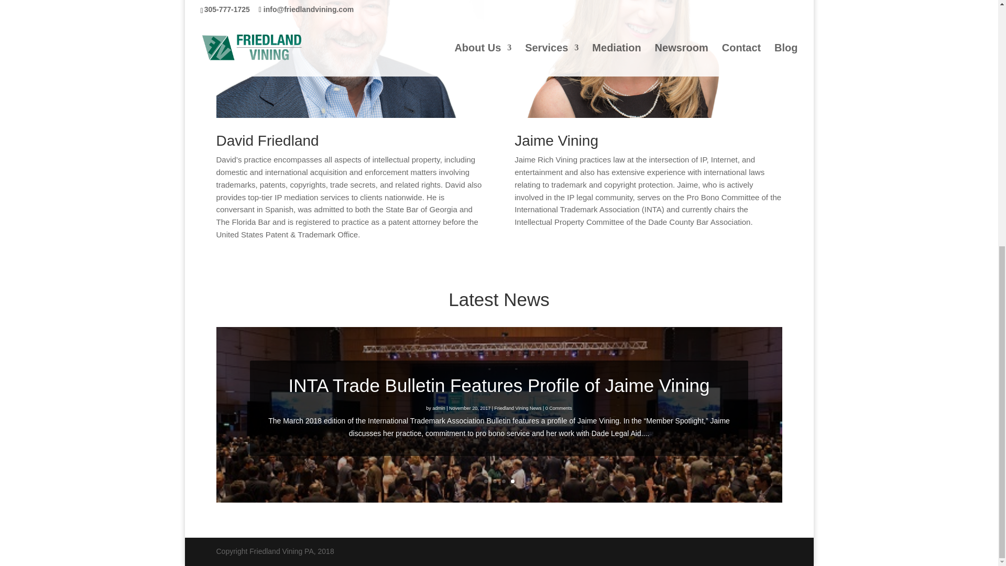  I want to click on Jaime Vining, so click(556, 140).